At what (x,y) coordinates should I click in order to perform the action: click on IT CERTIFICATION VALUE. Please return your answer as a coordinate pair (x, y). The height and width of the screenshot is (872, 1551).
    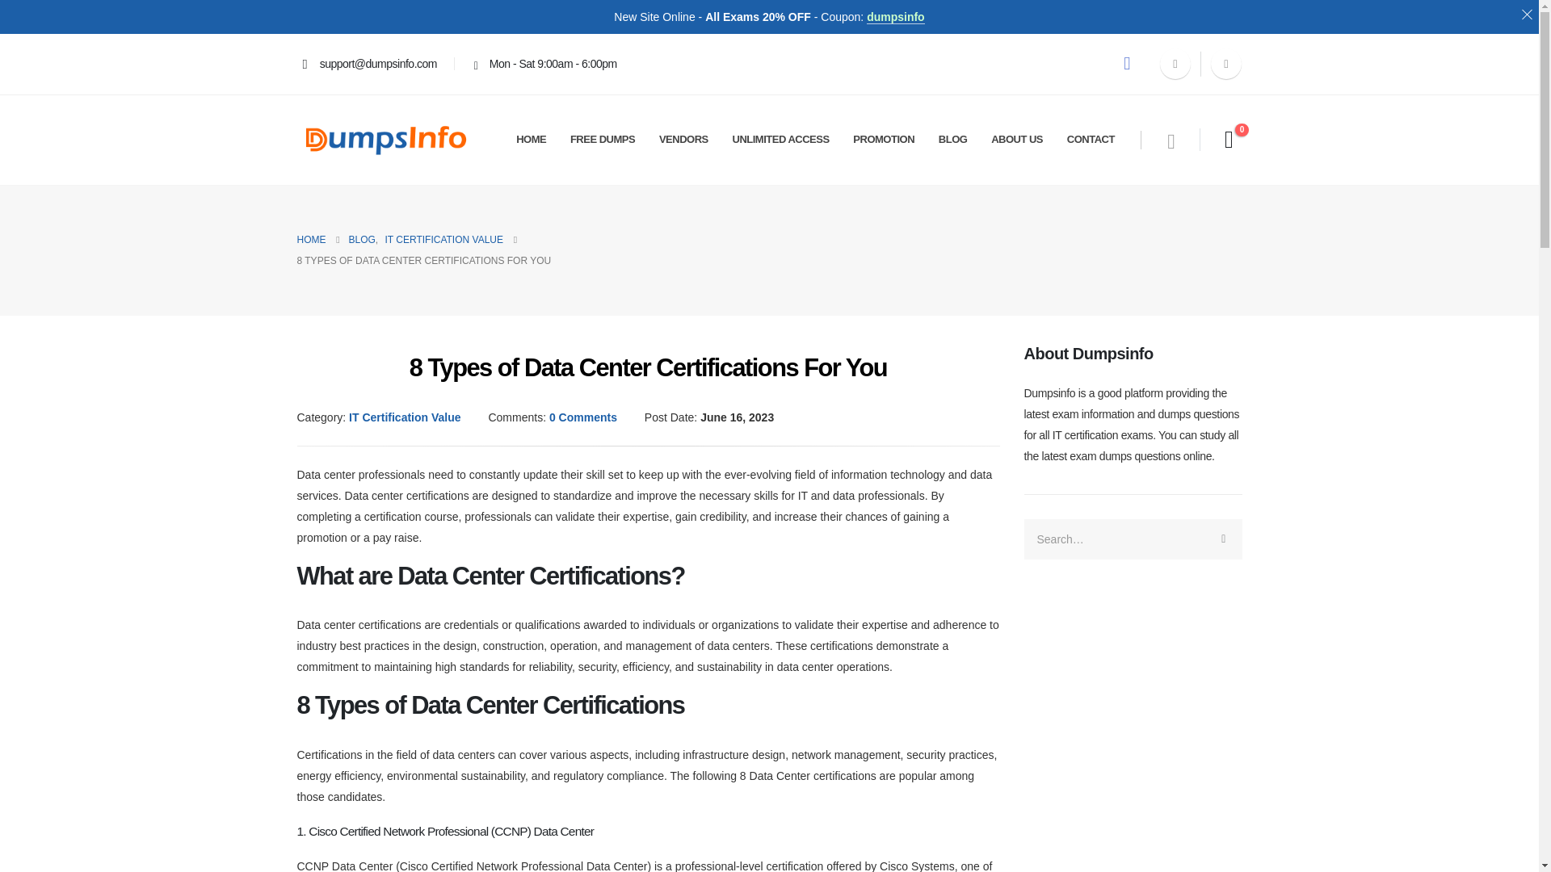
    Looking at the image, I should click on (443, 239).